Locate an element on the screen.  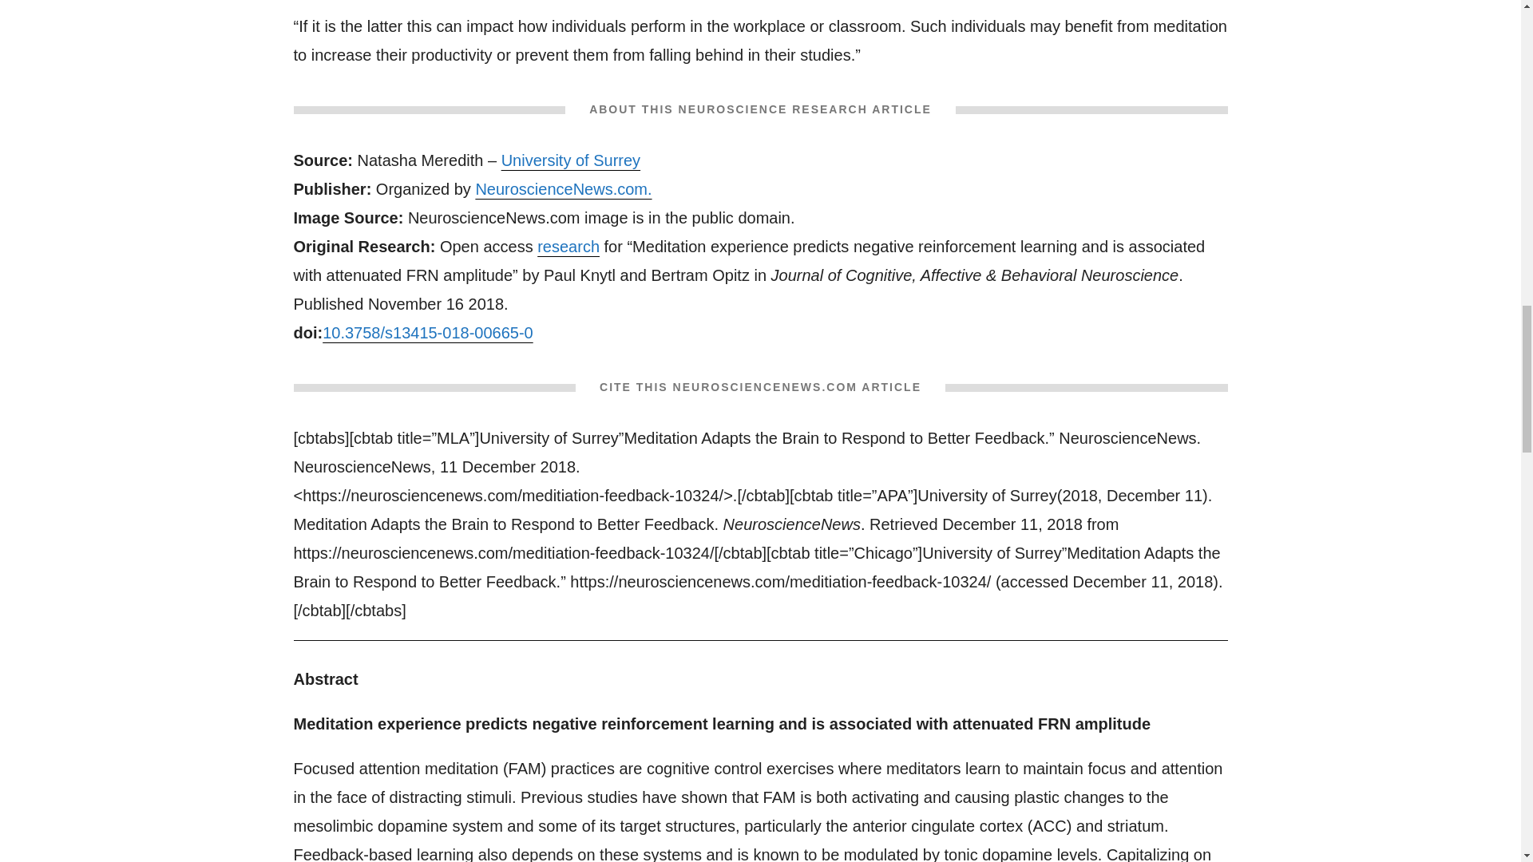
NeuroscienceNews.com. is located at coordinates (564, 188).